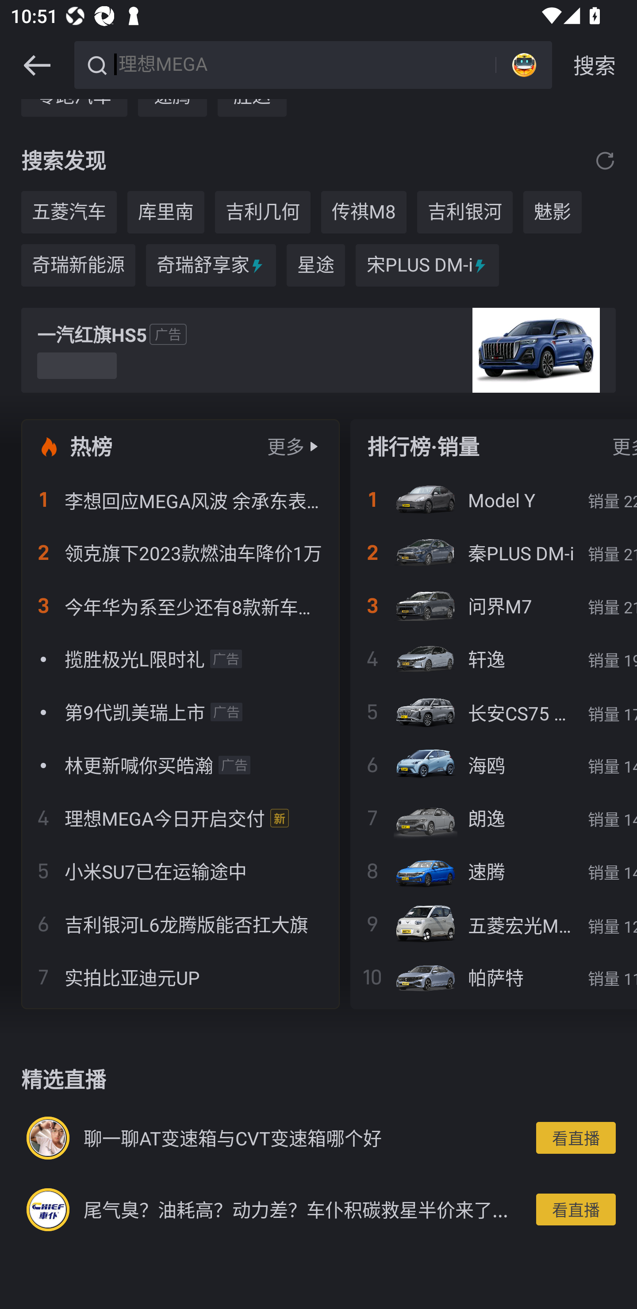 The image size is (637, 1309). I want to click on 一汽红旗HS5 广告 预约试驾, so click(318, 350).